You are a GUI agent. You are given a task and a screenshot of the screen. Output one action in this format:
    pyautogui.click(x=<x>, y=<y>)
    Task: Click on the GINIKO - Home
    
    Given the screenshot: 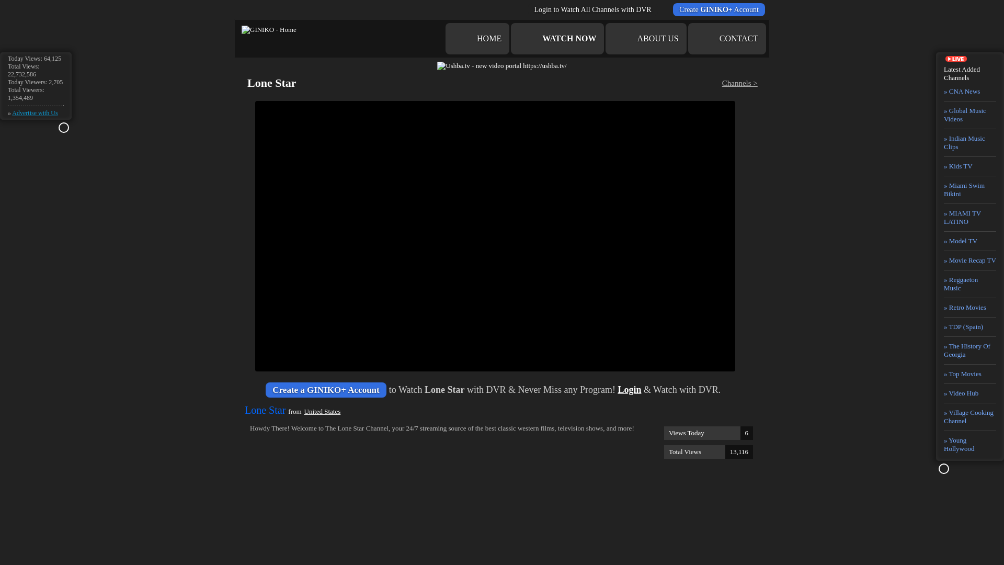 What is the action you would take?
    pyautogui.click(x=708, y=452)
    